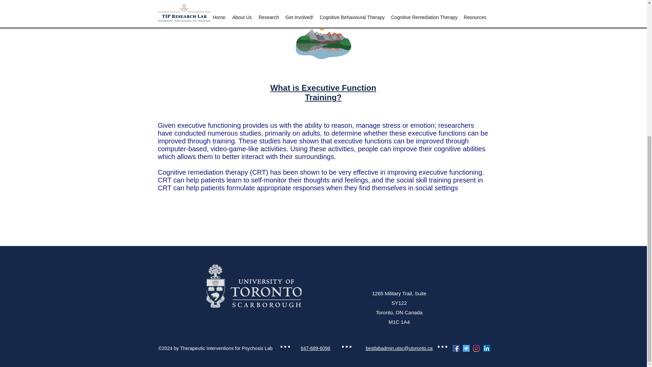  What do you see at coordinates (315, 348) in the screenshot?
I see `647-689-6098` at bounding box center [315, 348].